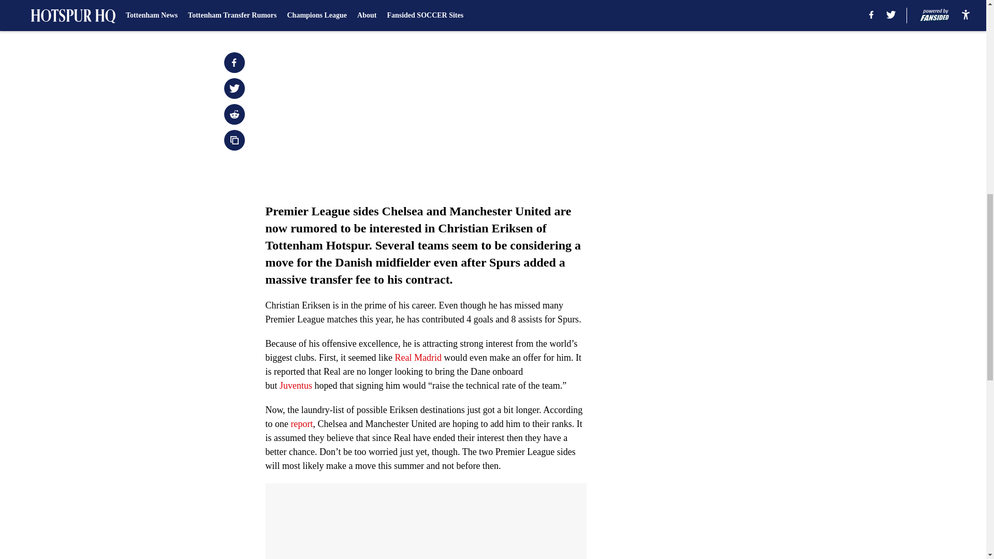  Describe the element at coordinates (302, 423) in the screenshot. I see `report` at that location.